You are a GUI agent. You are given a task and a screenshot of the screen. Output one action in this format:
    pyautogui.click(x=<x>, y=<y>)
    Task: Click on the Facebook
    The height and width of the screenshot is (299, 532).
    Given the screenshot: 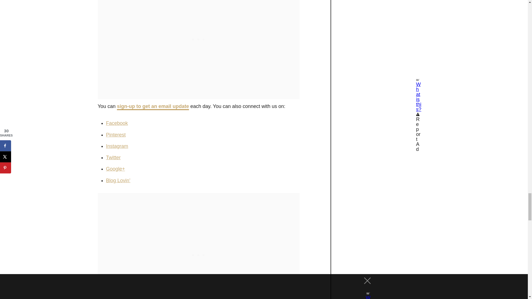 What is the action you would take?
    pyautogui.click(x=117, y=123)
    